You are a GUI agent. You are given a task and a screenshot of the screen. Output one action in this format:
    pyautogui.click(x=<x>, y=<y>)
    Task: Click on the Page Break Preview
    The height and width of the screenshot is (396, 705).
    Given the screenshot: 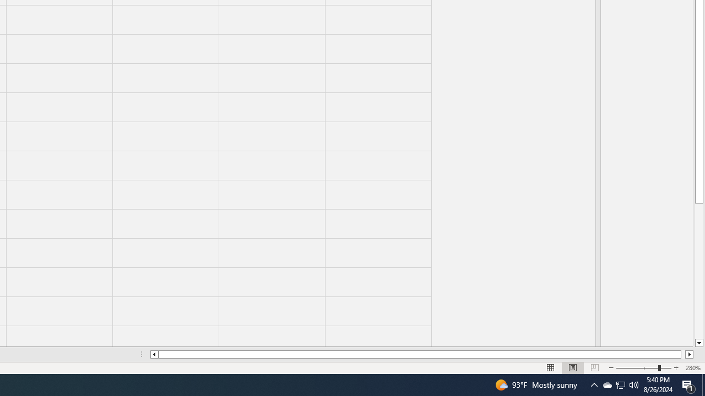 What is the action you would take?
    pyautogui.click(x=594, y=367)
    